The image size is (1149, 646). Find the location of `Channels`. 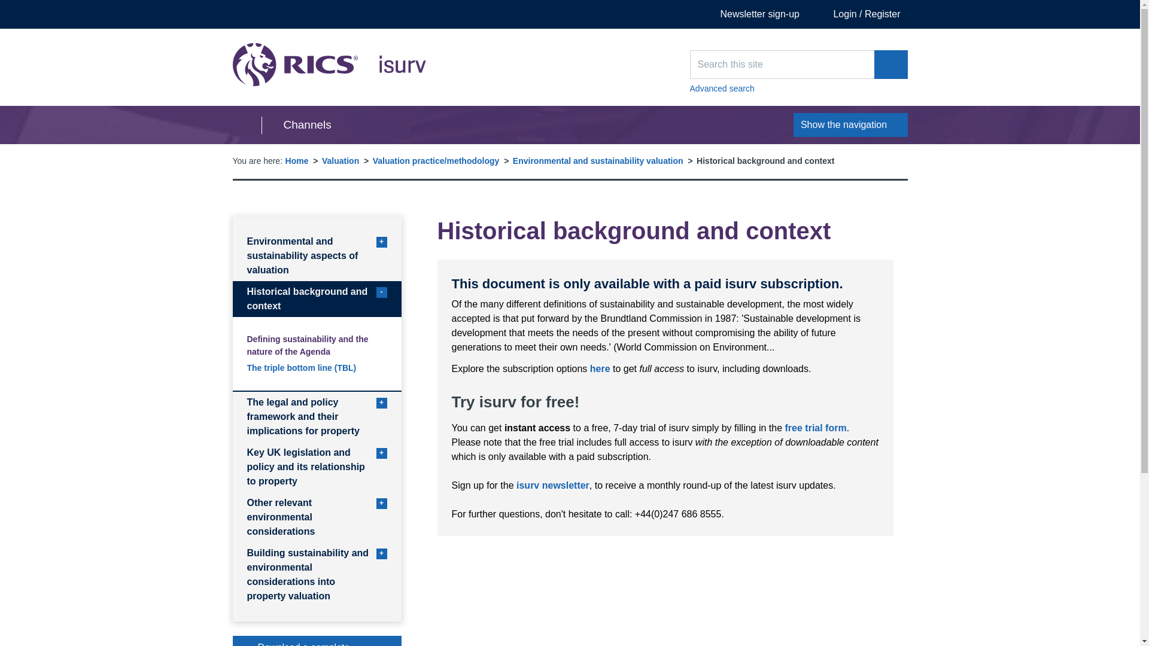

Channels is located at coordinates (296, 125).